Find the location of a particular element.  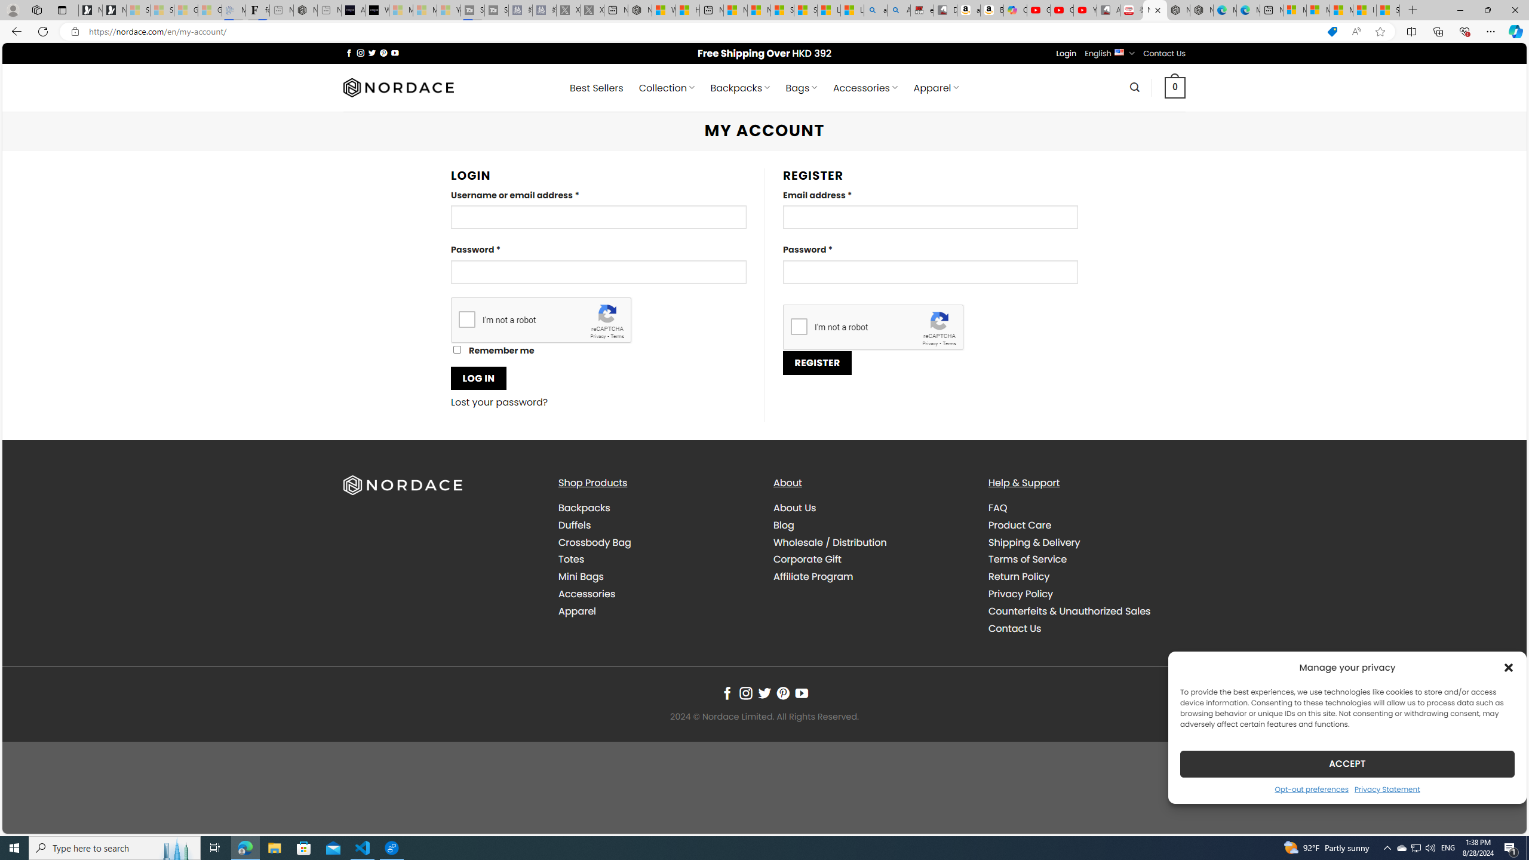

Product Care is located at coordinates (1086, 524).